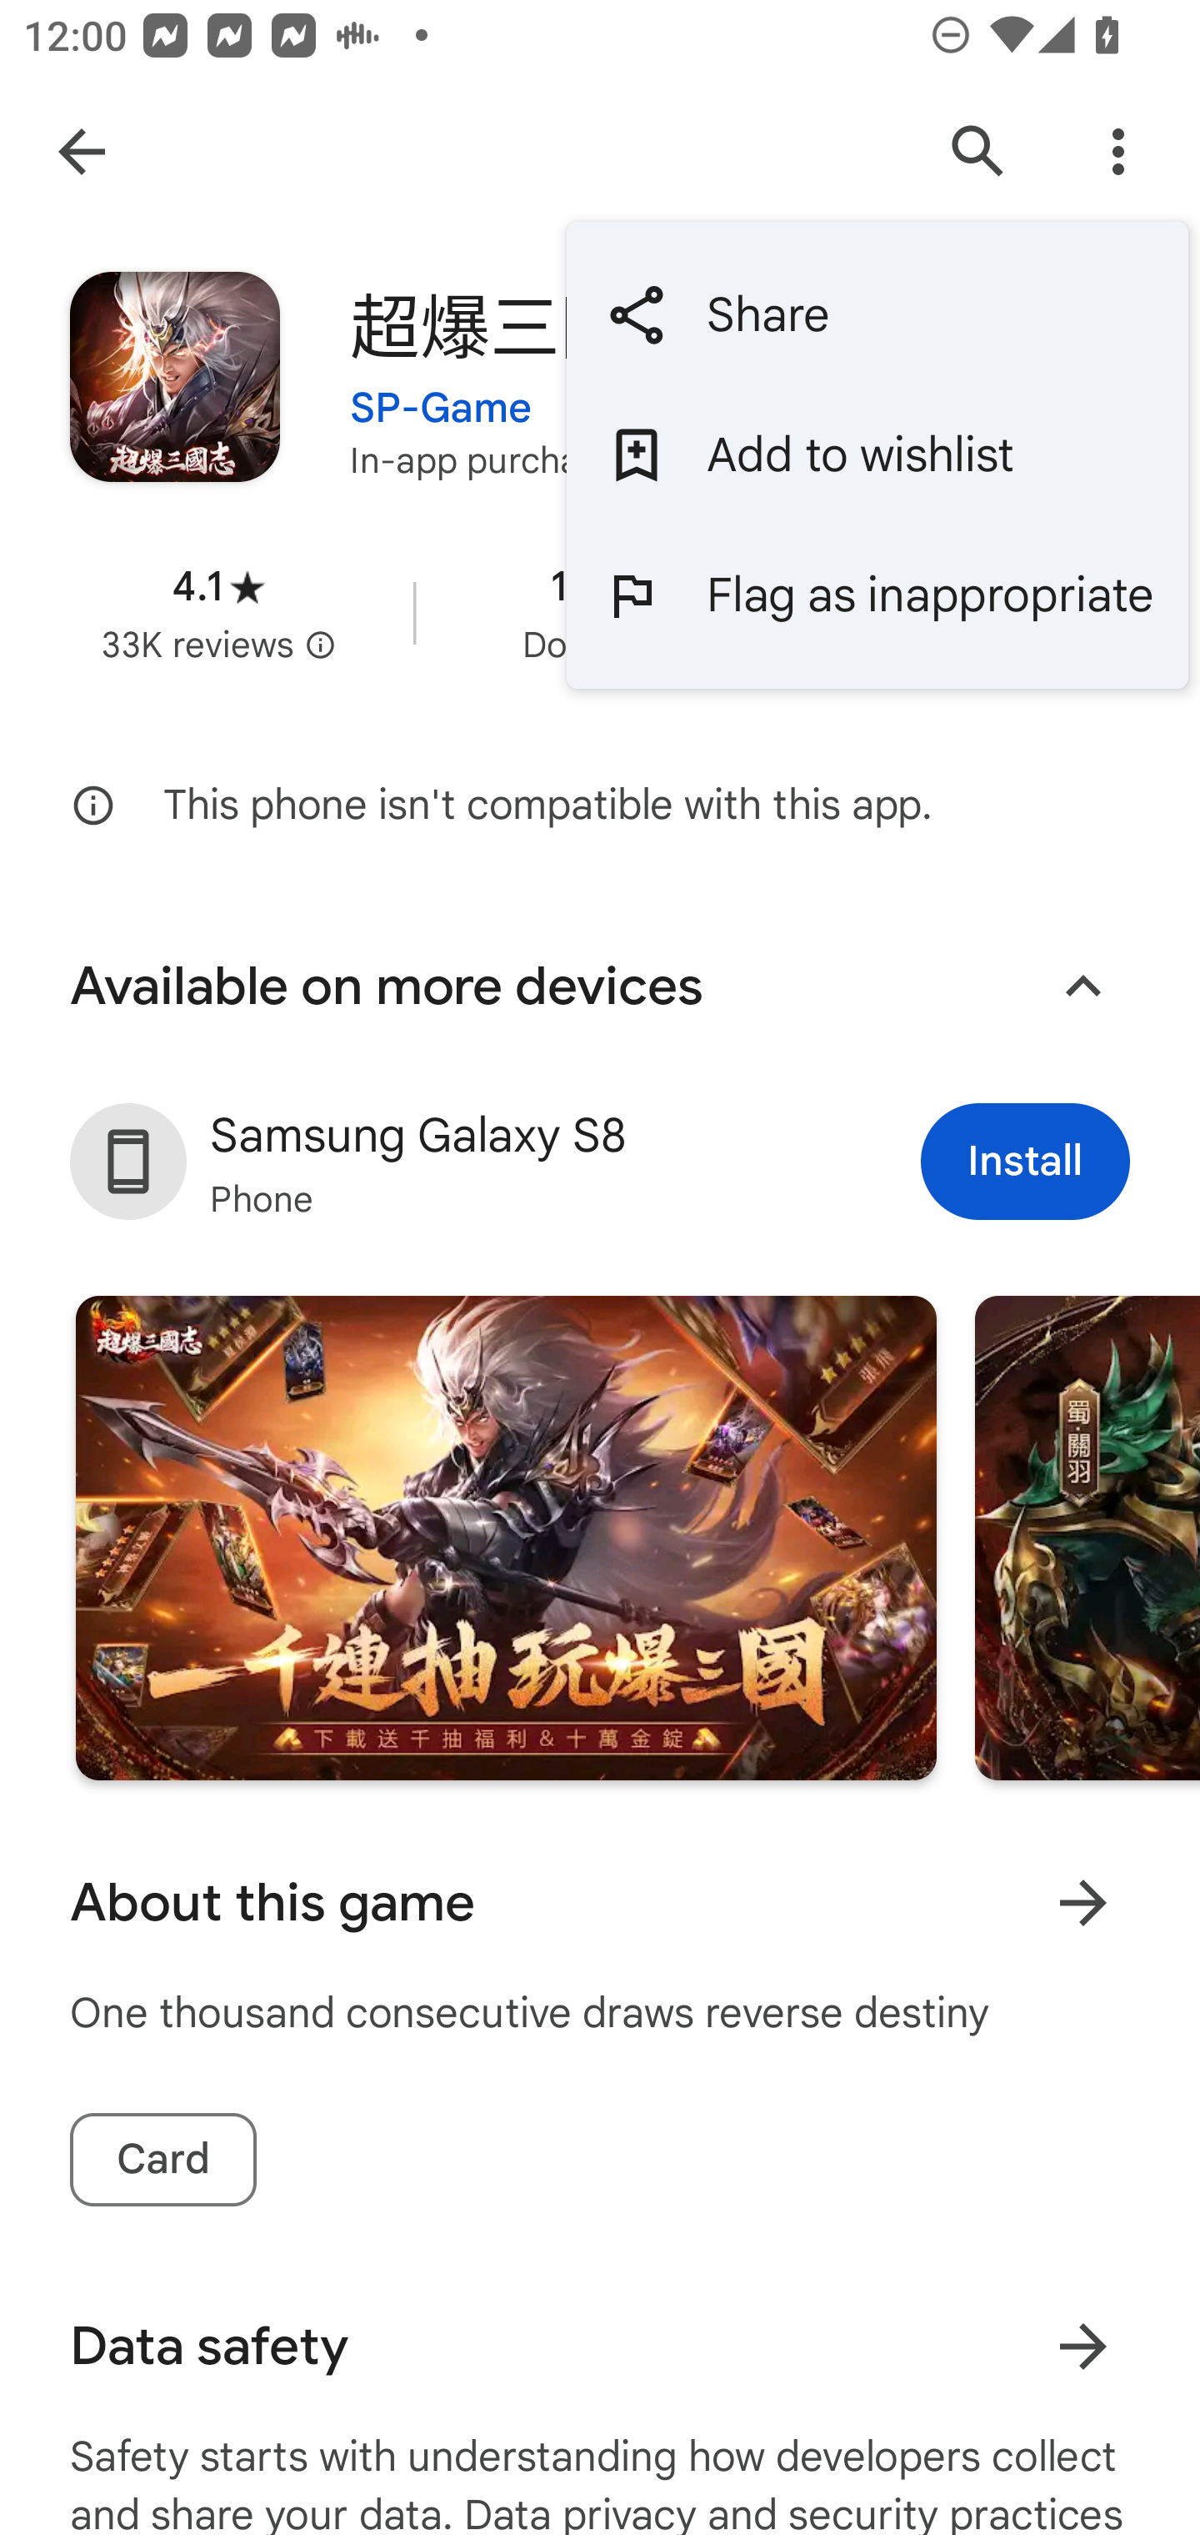 This screenshot has height=2535, width=1200. I want to click on Flag as inappropriate, so click(877, 594).